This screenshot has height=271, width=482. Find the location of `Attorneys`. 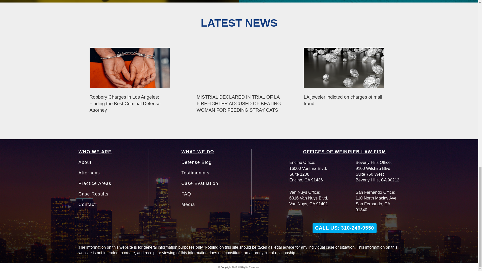

Attorneys is located at coordinates (89, 173).